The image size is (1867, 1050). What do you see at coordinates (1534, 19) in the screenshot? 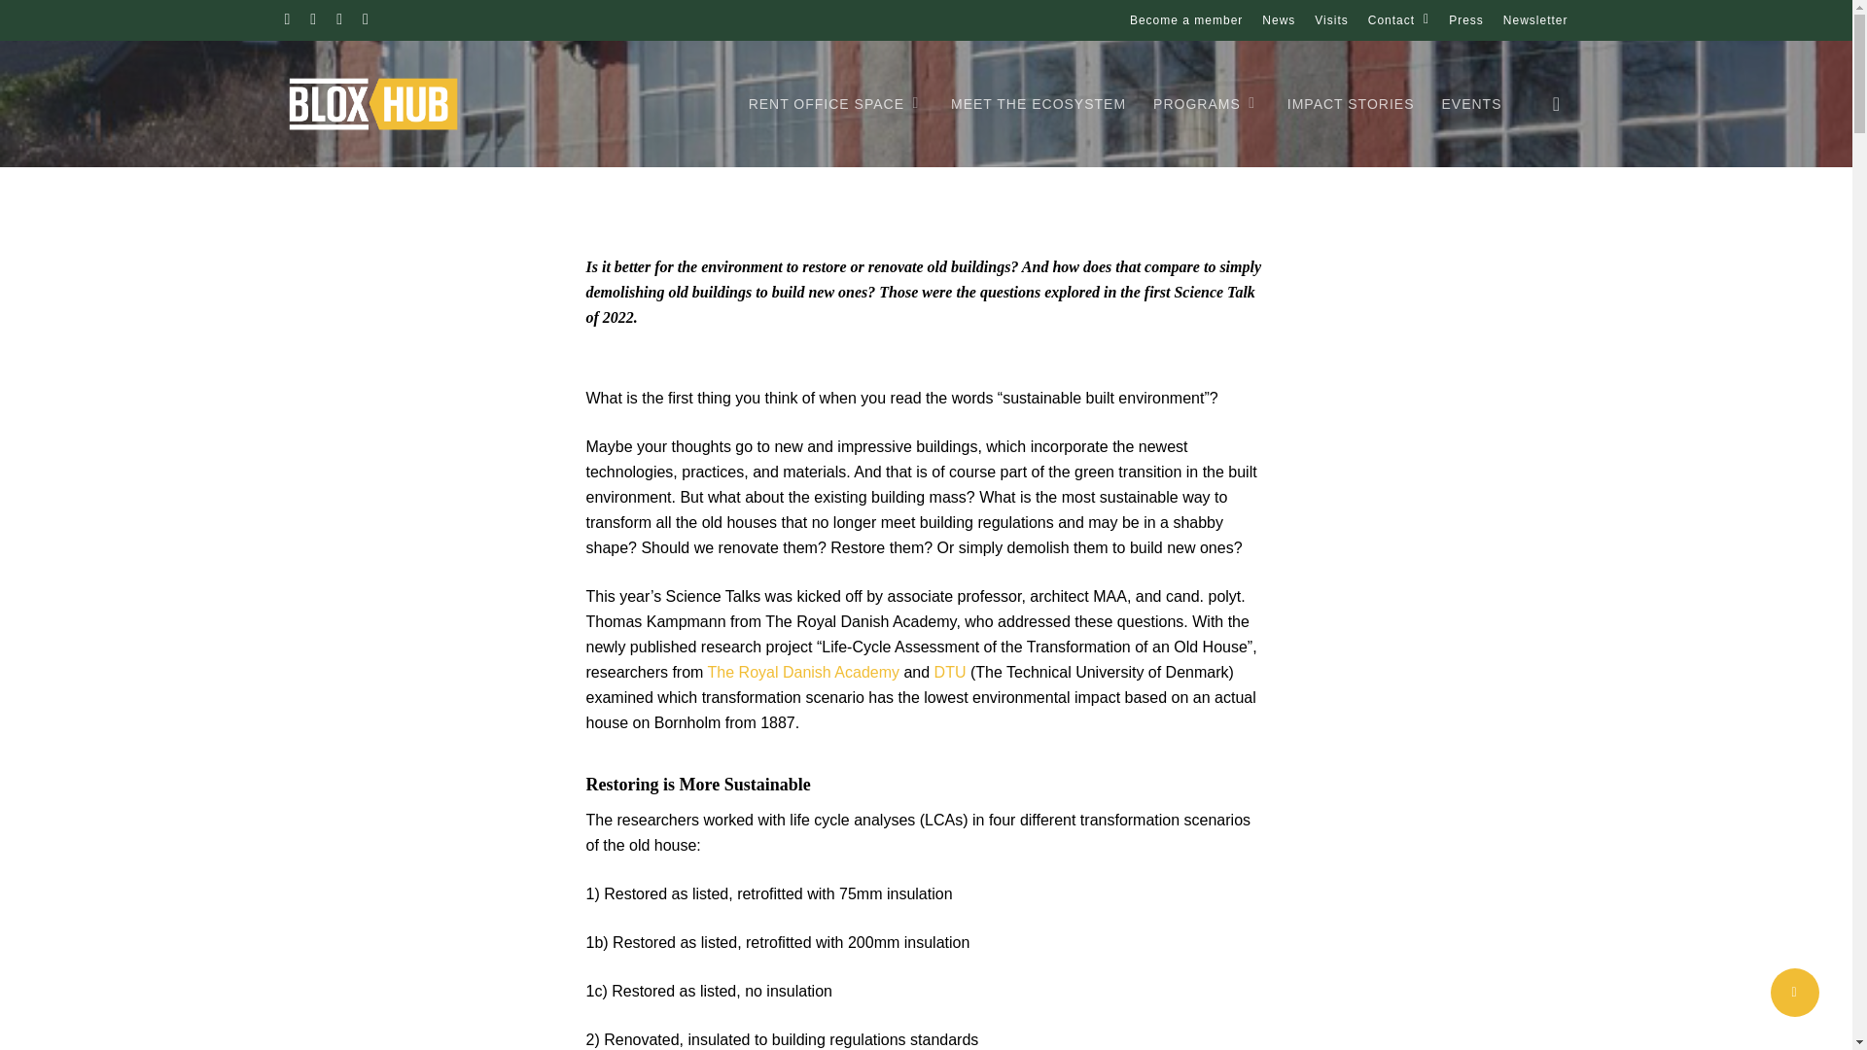
I see `Newsletter` at bounding box center [1534, 19].